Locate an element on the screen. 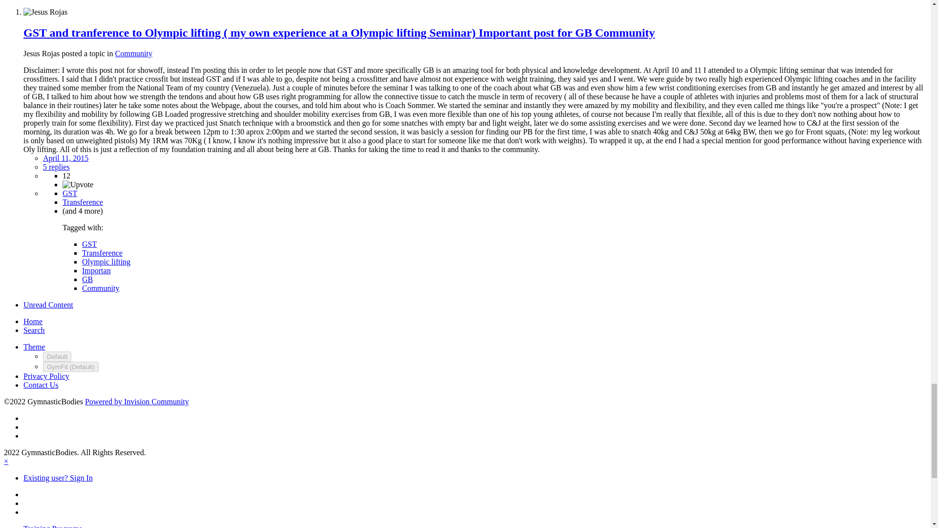  Home is located at coordinates (33, 322).